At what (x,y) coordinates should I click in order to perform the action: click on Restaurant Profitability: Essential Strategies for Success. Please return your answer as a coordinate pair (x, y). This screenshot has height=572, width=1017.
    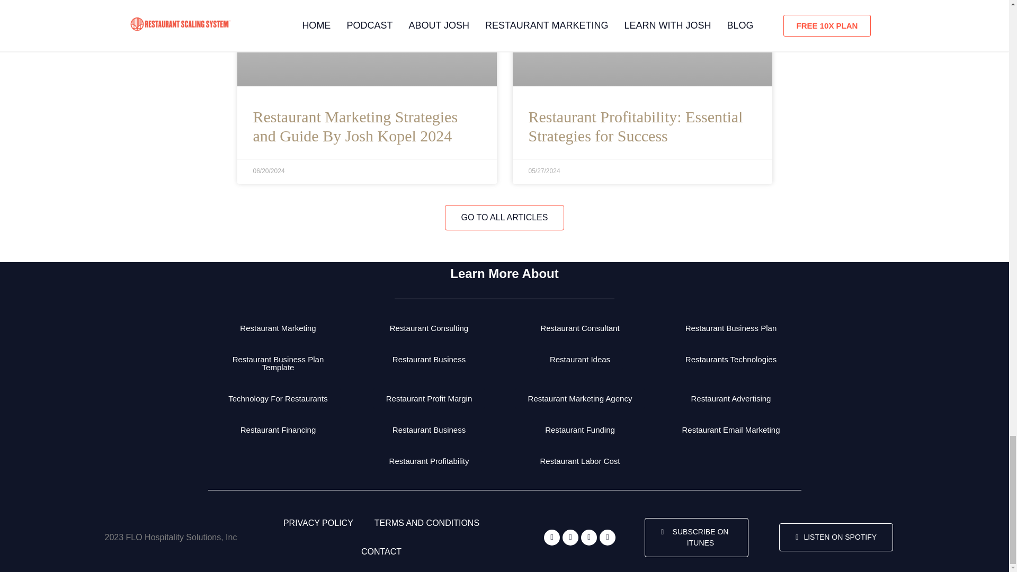
    Looking at the image, I should click on (636, 126).